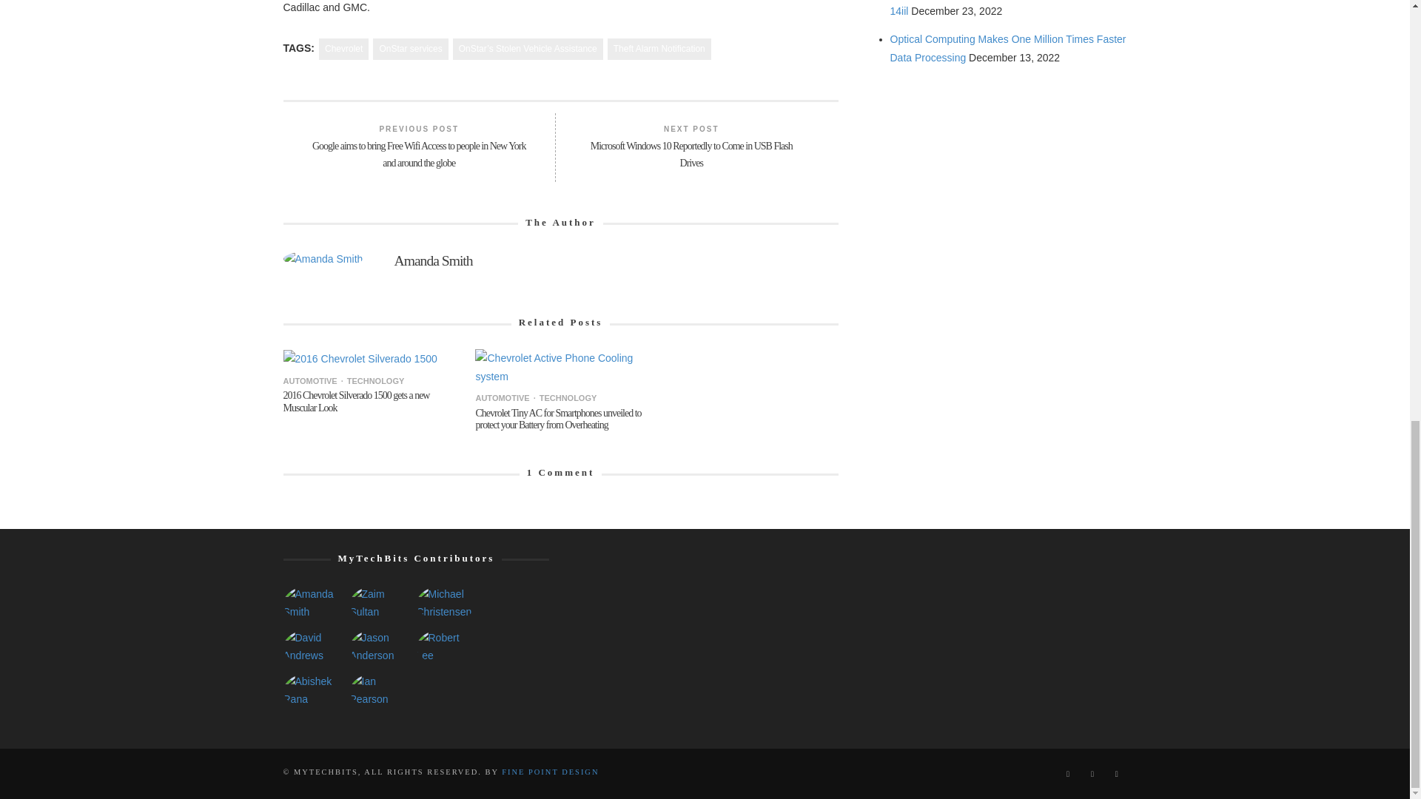  What do you see at coordinates (323, 262) in the screenshot?
I see `Posts by Amanda Smith` at bounding box center [323, 262].